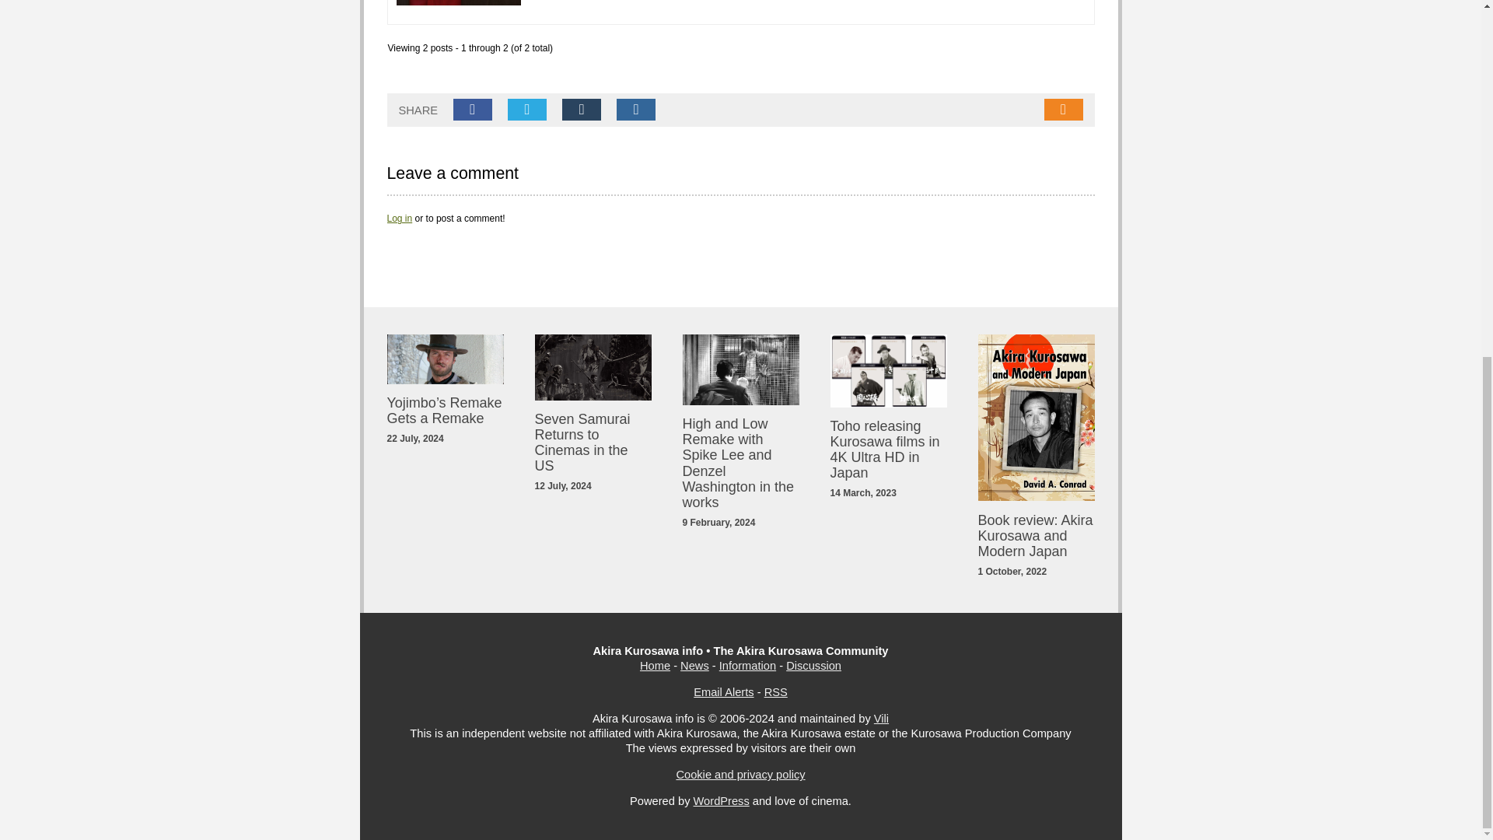 Image resolution: width=1493 pixels, height=840 pixels. Describe the element at coordinates (582, 110) in the screenshot. I see `Share on Tumblr` at that location.